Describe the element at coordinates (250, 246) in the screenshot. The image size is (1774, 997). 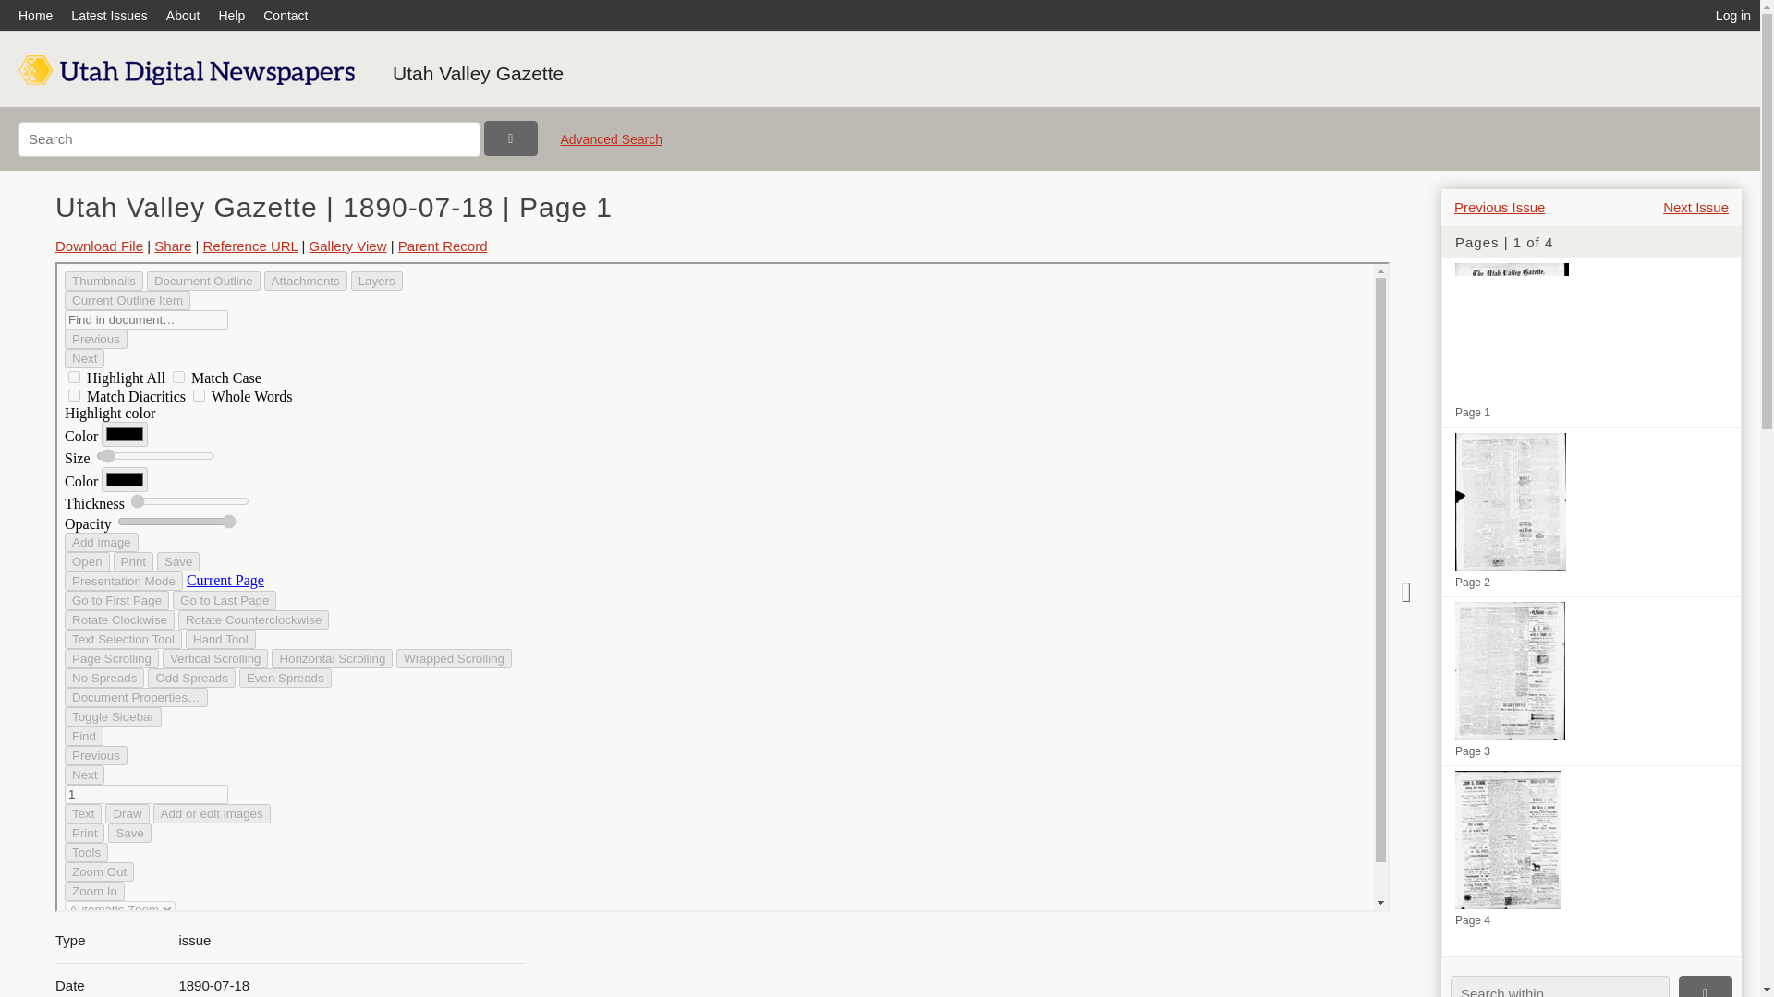
I see `Reference URL` at that location.